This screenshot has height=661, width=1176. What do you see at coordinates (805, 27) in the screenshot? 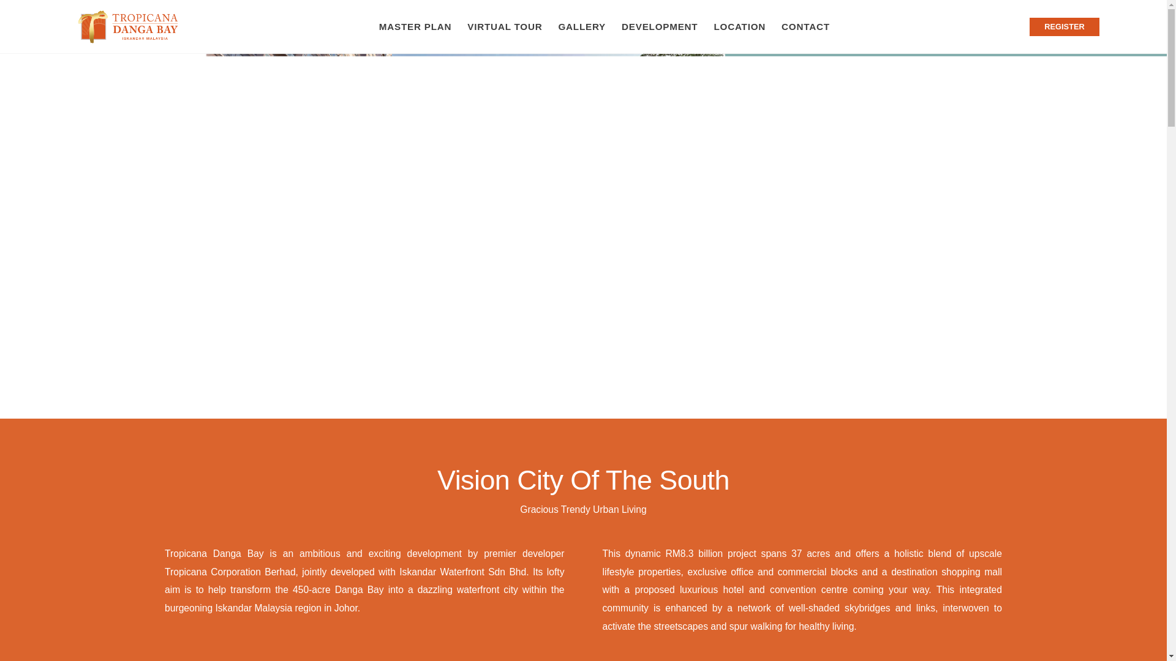
I see `CONTACT` at bounding box center [805, 27].